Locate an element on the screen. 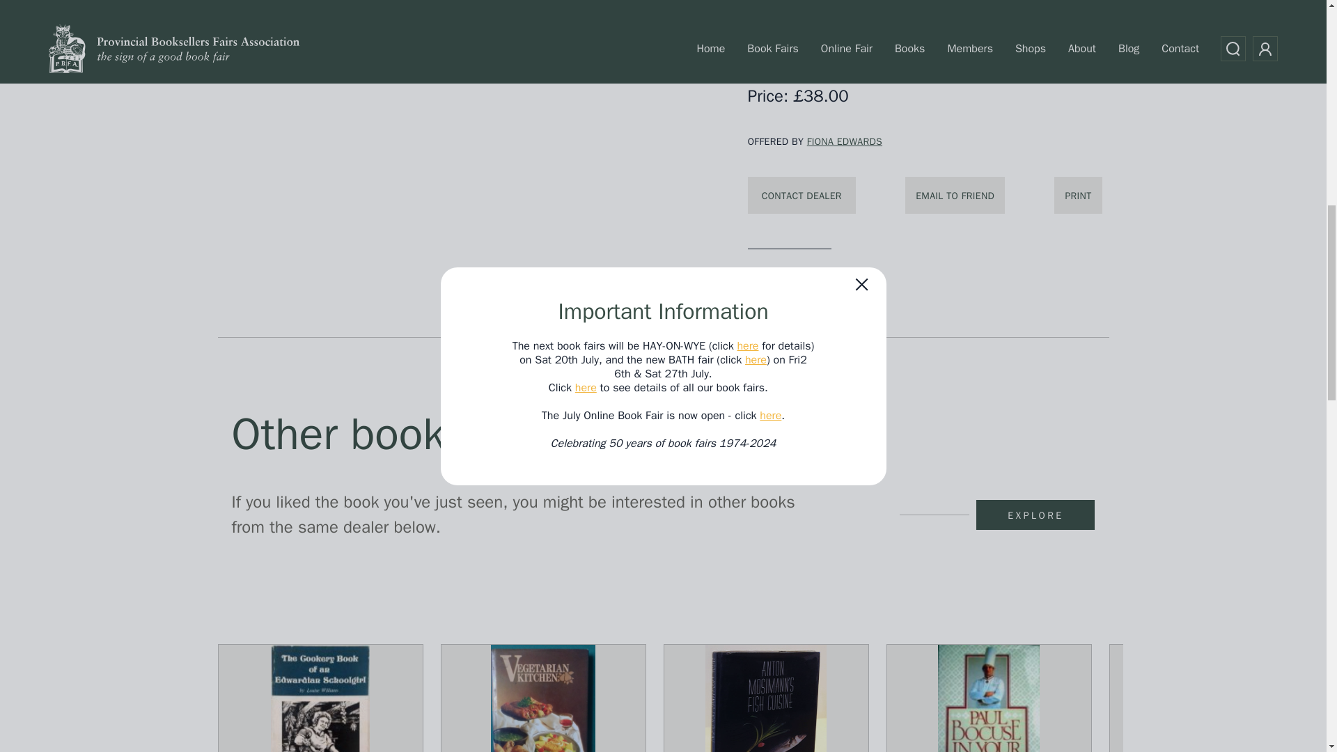 The width and height of the screenshot is (1337, 752). Contact the dealer is located at coordinates (801, 195).